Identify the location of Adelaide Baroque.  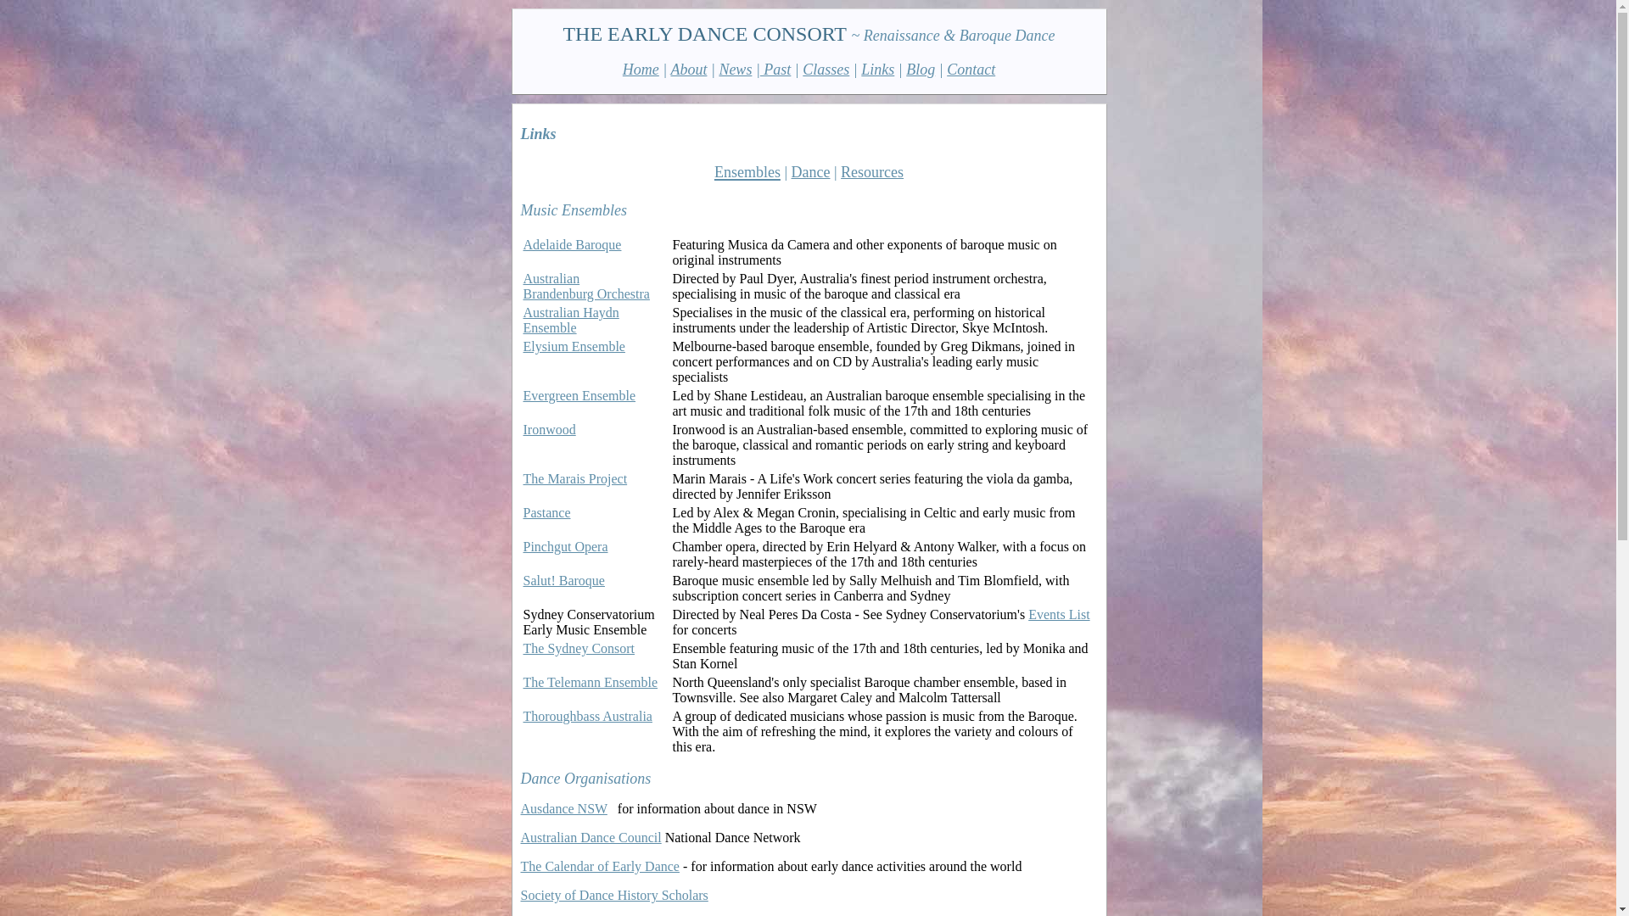
(572, 244).